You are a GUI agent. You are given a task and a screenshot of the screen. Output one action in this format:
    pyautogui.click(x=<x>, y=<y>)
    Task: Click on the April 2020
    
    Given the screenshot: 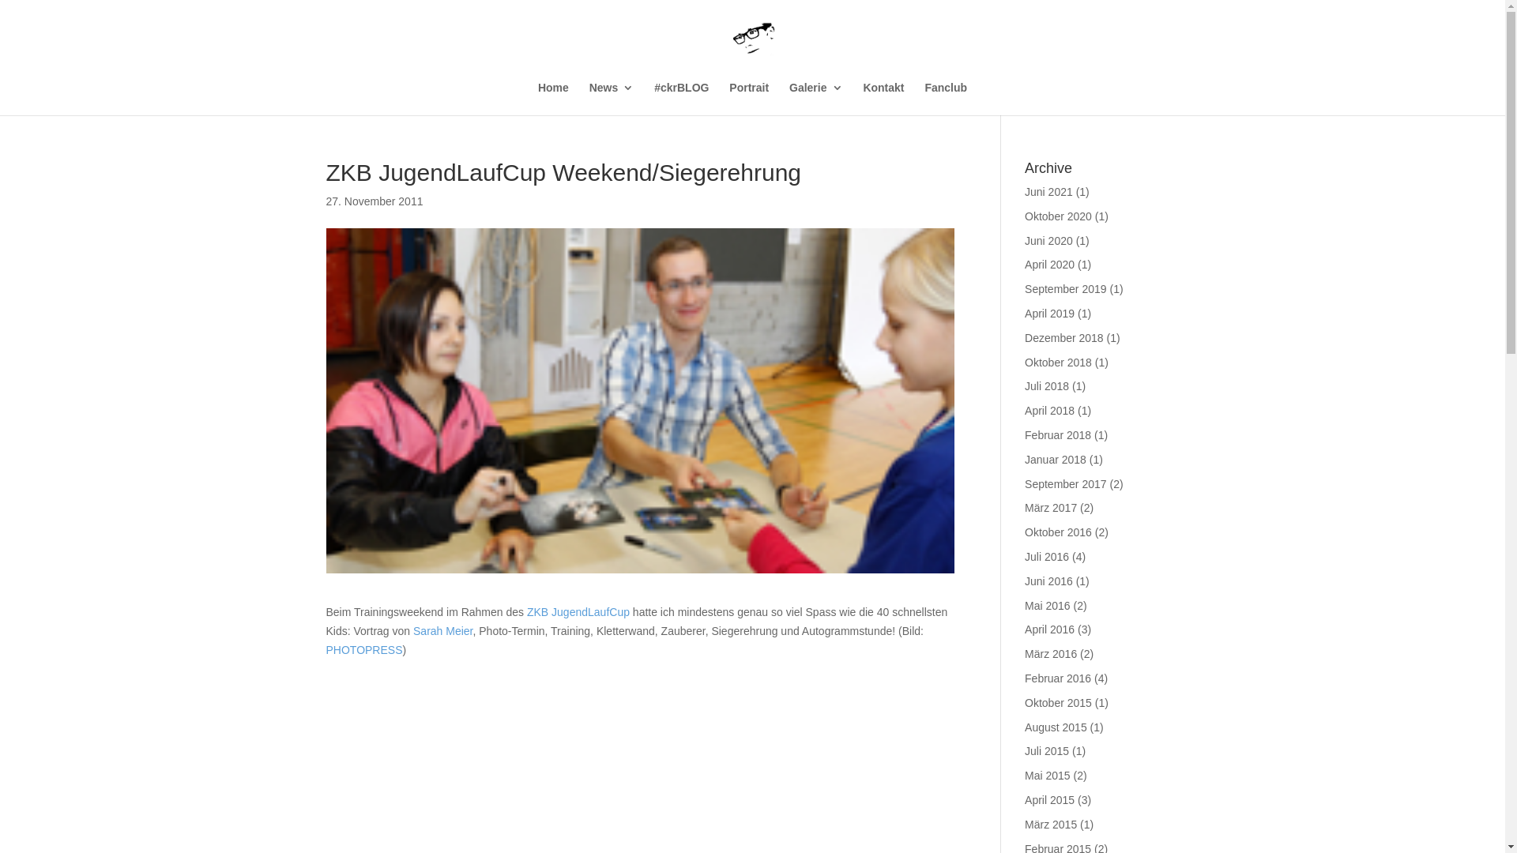 What is the action you would take?
    pyautogui.click(x=1049, y=265)
    